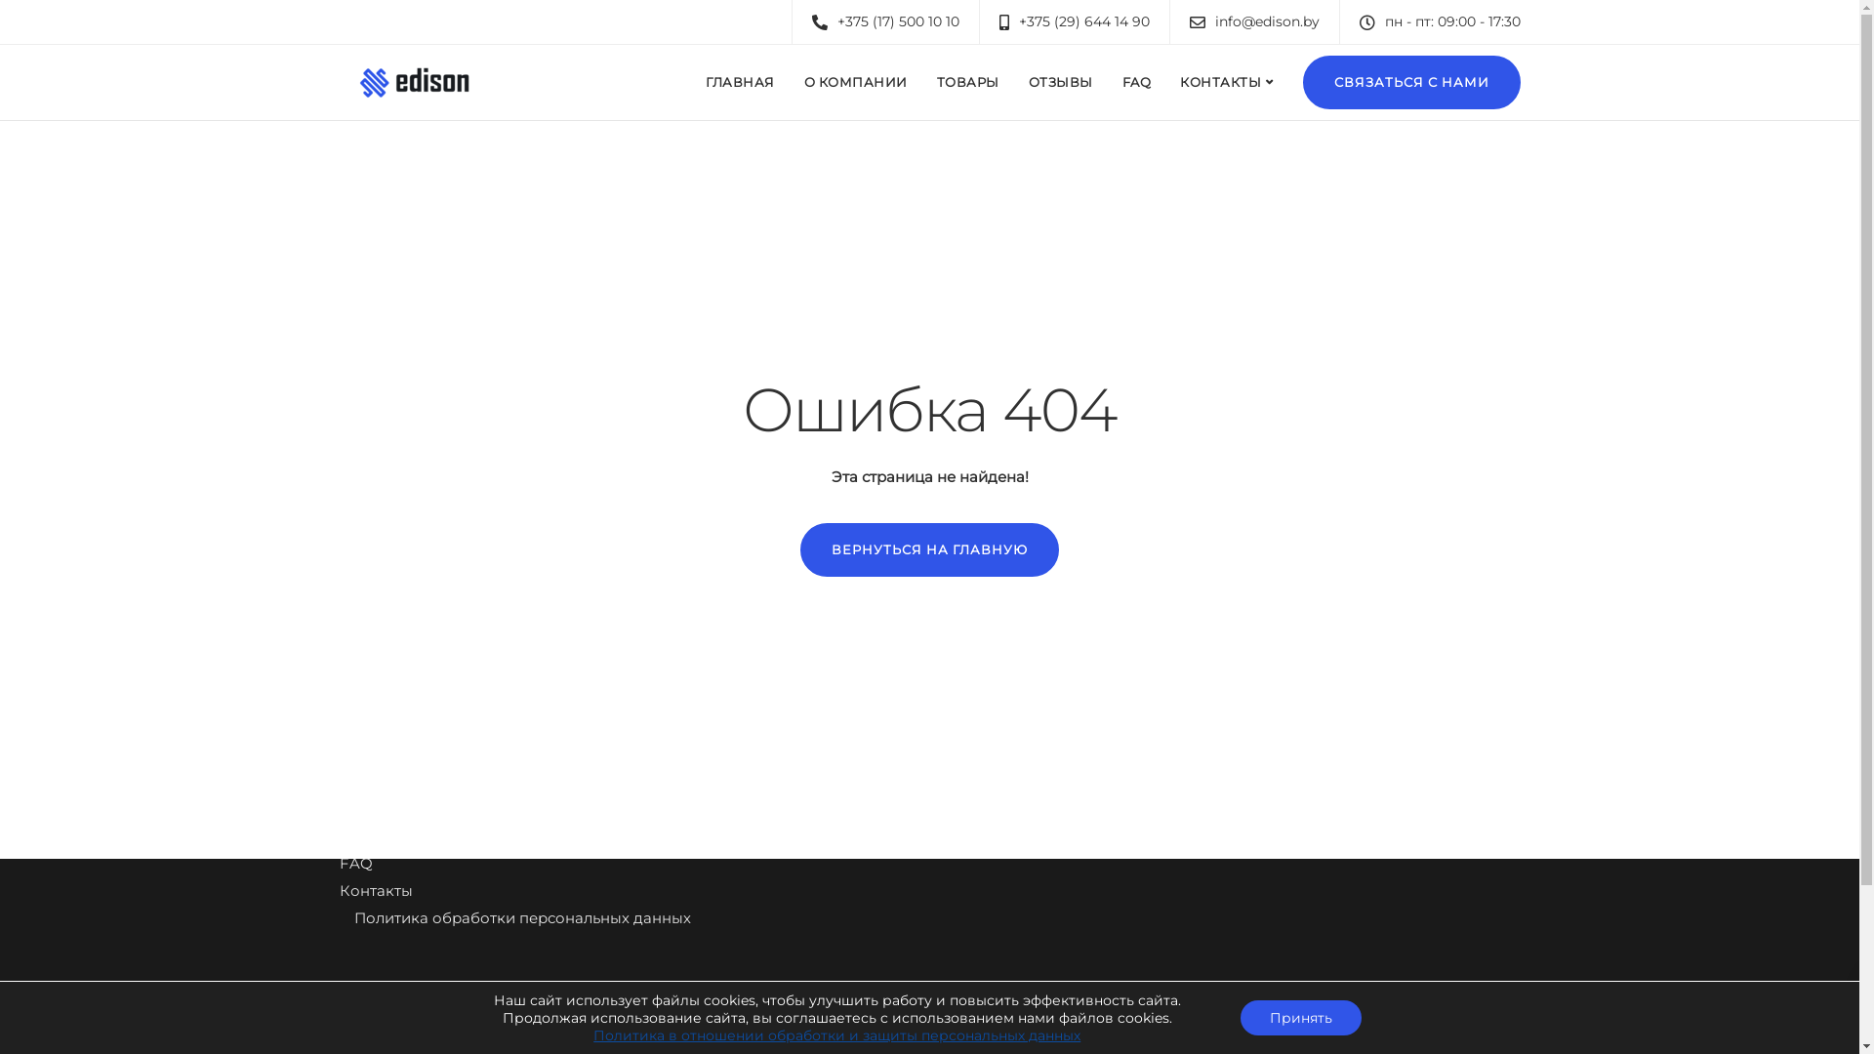 The height and width of the screenshot is (1054, 1874). Describe the element at coordinates (1271, 21) in the screenshot. I see `info@edison.by` at that location.